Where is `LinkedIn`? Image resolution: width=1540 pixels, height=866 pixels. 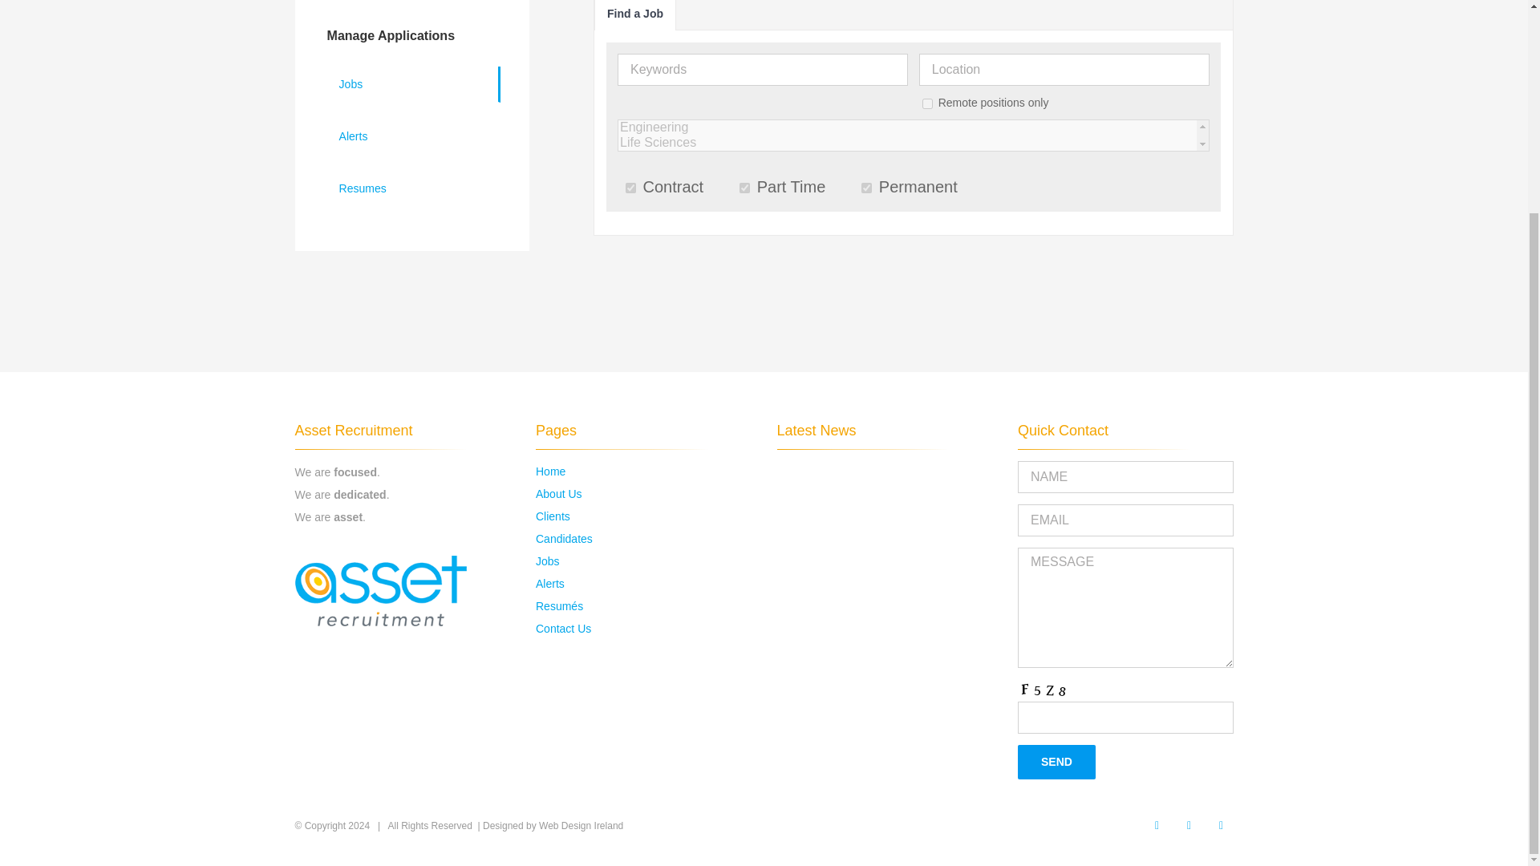
LinkedIn is located at coordinates (1189, 826).